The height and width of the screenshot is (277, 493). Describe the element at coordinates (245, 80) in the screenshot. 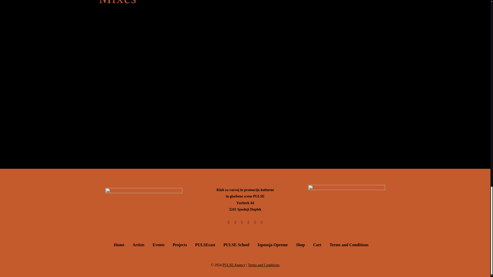

I see `soundcloud` at that location.